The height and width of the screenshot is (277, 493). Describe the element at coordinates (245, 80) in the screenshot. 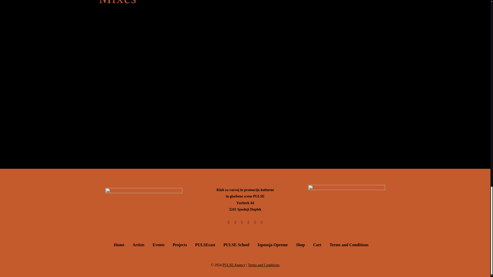

I see `soundcloud` at that location.